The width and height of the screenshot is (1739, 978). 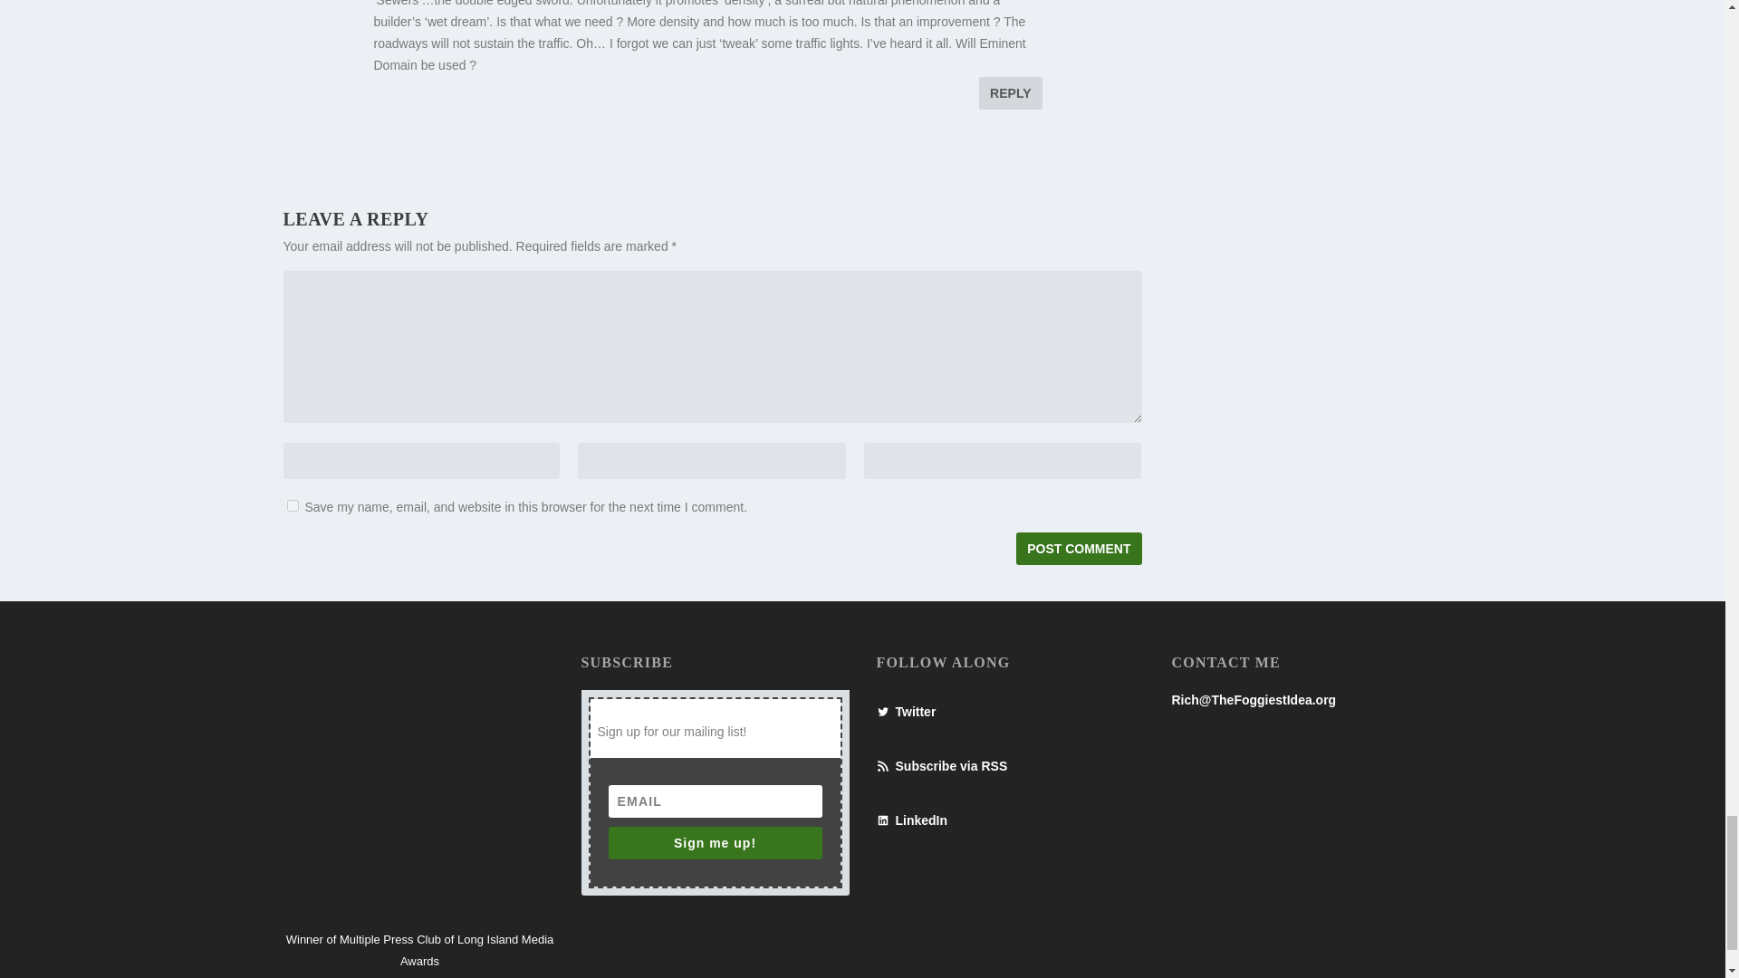 What do you see at coordinates (292, 505) in the screenshot?
I see `yes` at bounding box center [292, 505].